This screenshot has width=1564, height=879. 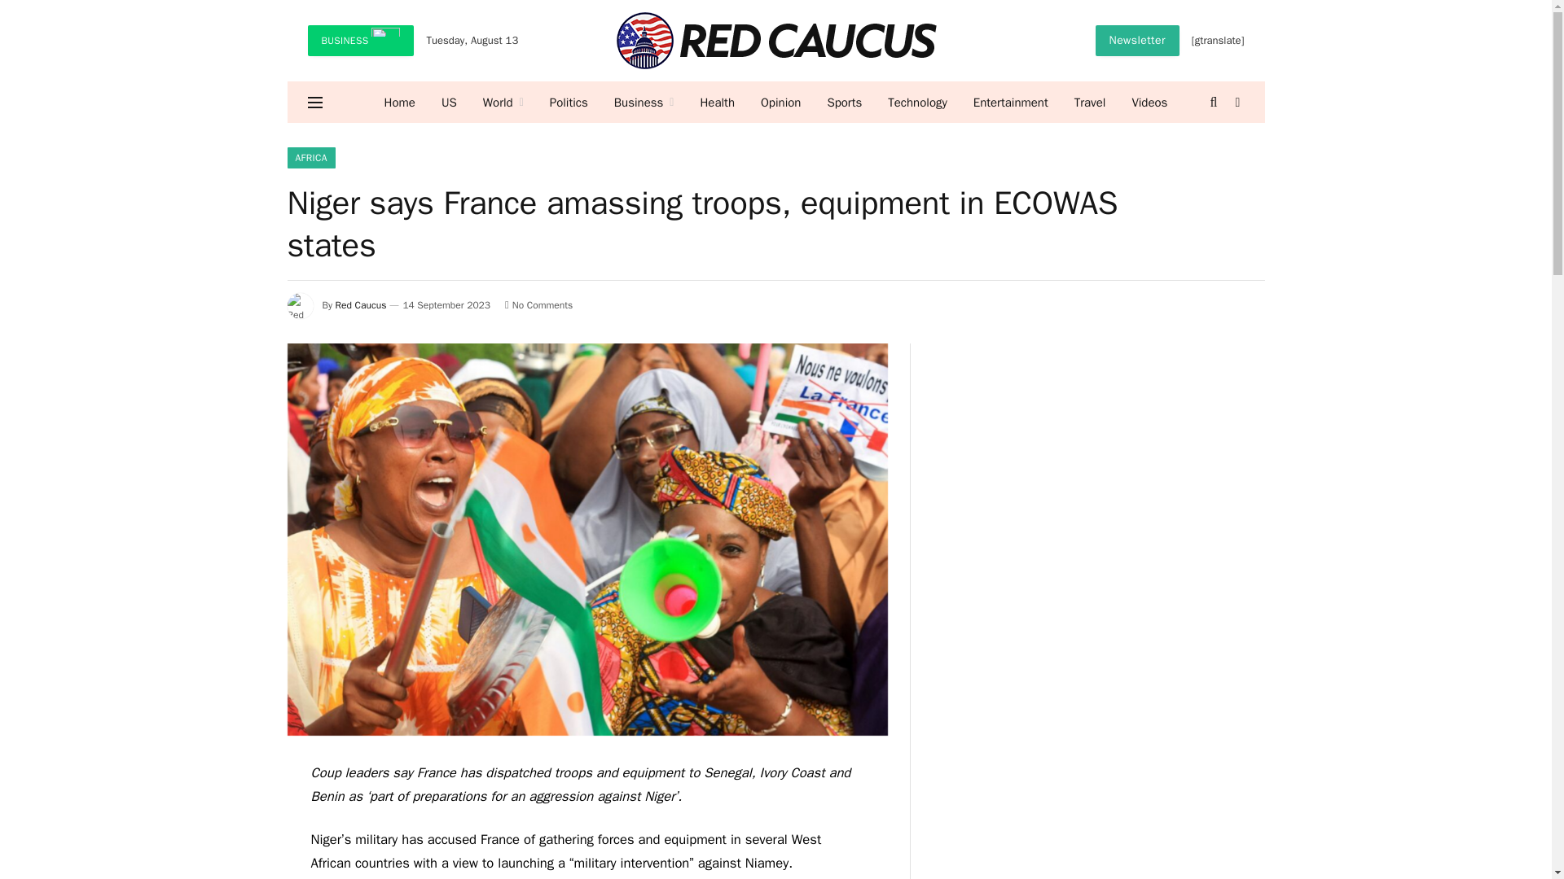 What do you see at coordinates (450, 103) in the screenshot?
I see `US` at bounding box center [450, 103].